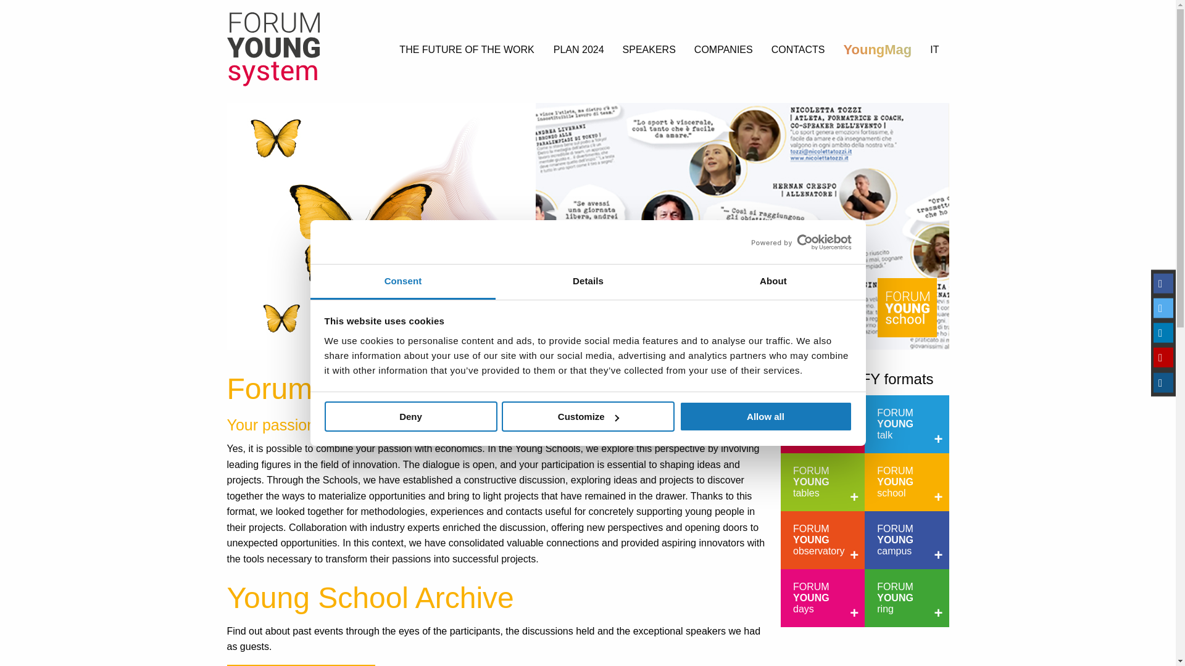 The image size is (1185, 666). Describe the element at coordinates (588, 282) in the screenshot. I see `Details` at that location.